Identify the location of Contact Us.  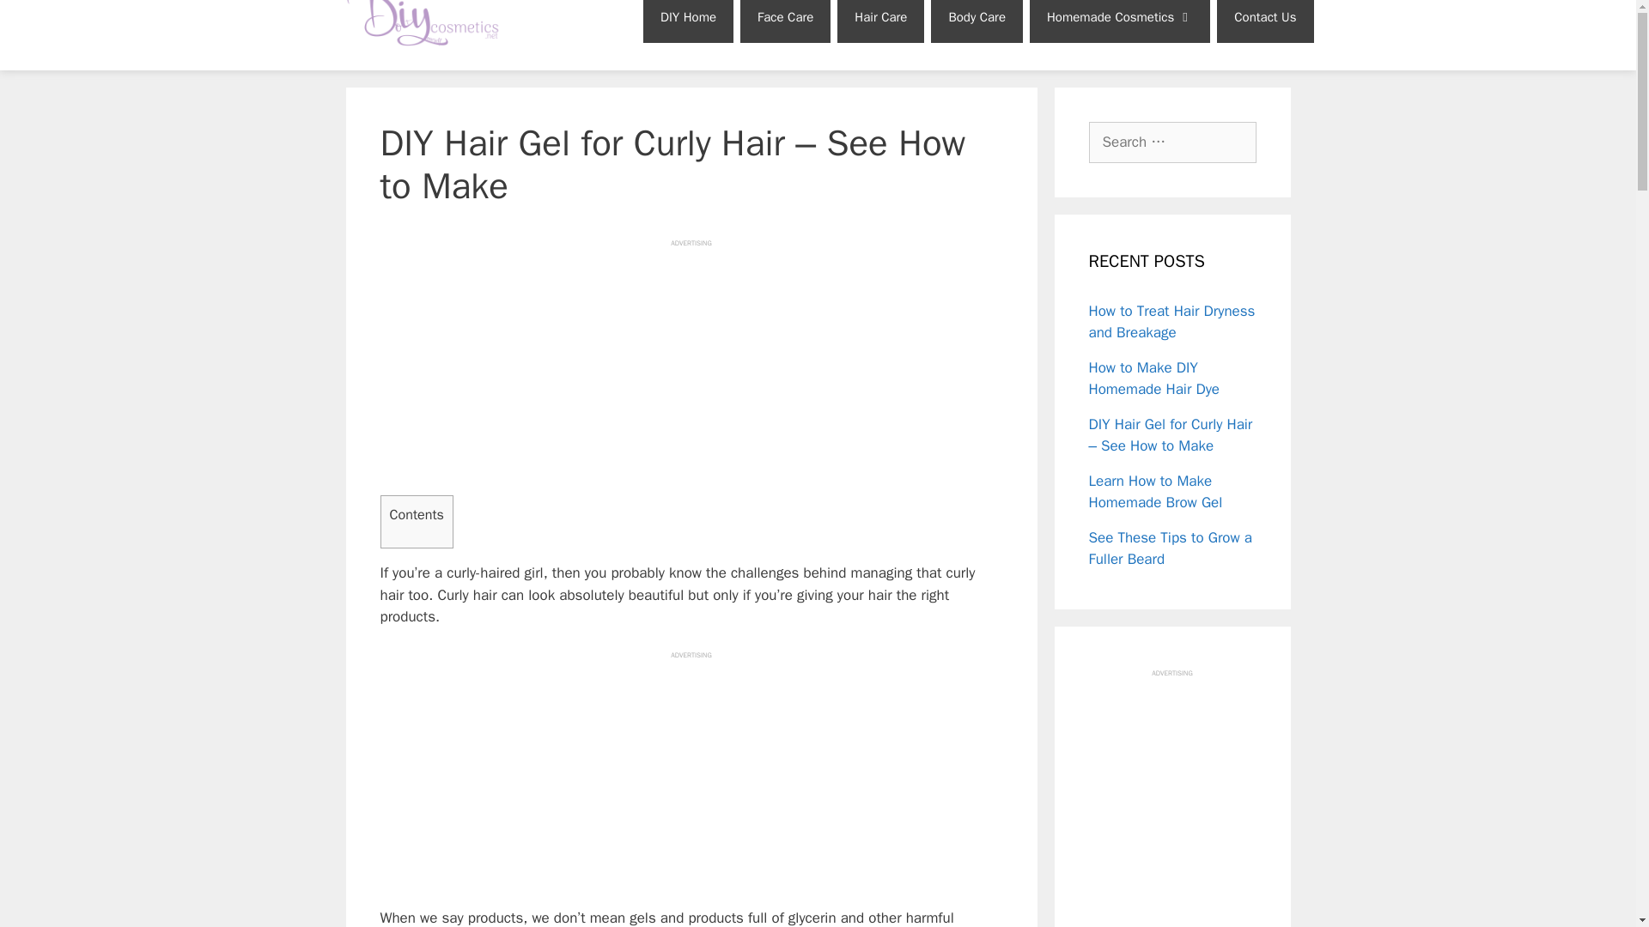
(1264, 21).